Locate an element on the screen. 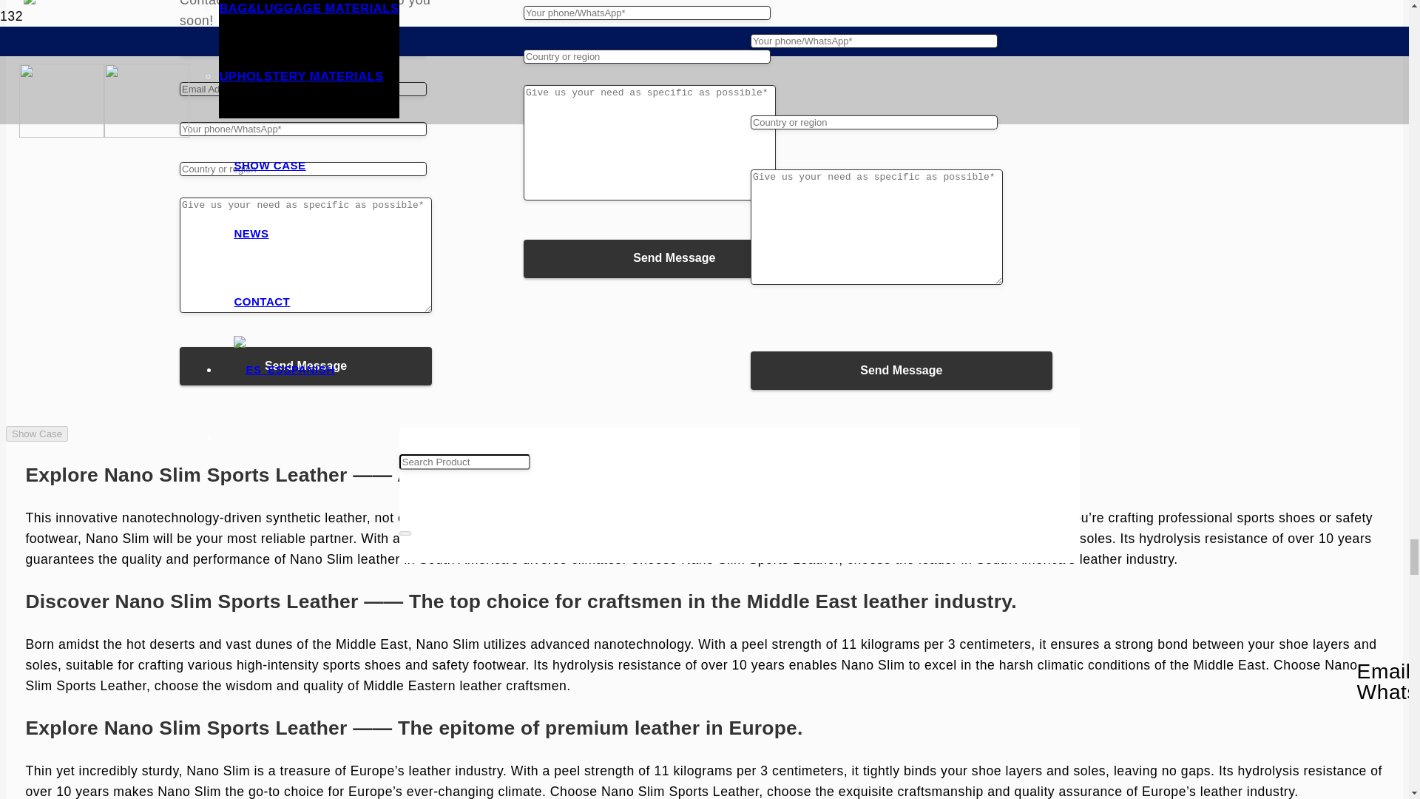 The height and width of the screenshot is (799, 1420). Show Case is located at coordinates (37, 434).